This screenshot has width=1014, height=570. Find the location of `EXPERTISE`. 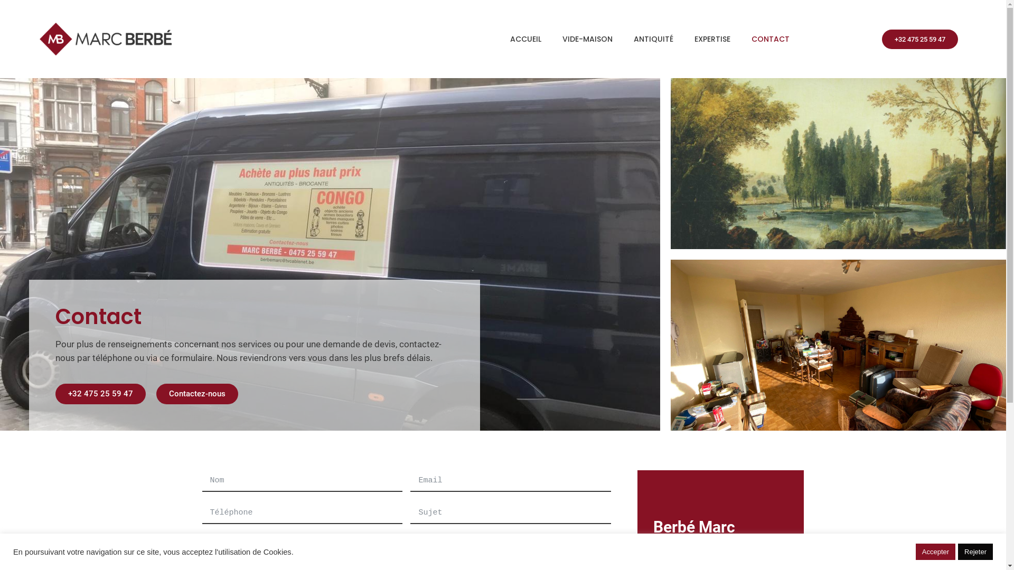

EXPERTISE is located at coordinates (712, 39).